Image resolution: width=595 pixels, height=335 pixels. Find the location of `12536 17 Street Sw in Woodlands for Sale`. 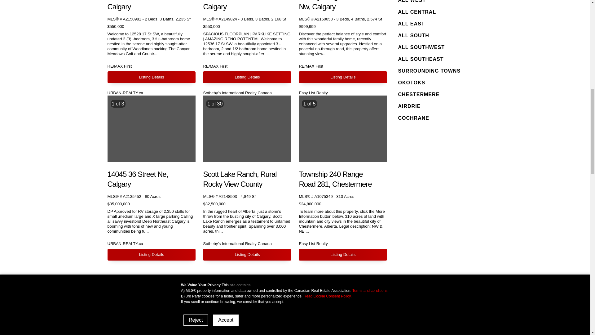

12536 17 Street Sw in Woodlands for Sale is located at coordinates (247, 77).